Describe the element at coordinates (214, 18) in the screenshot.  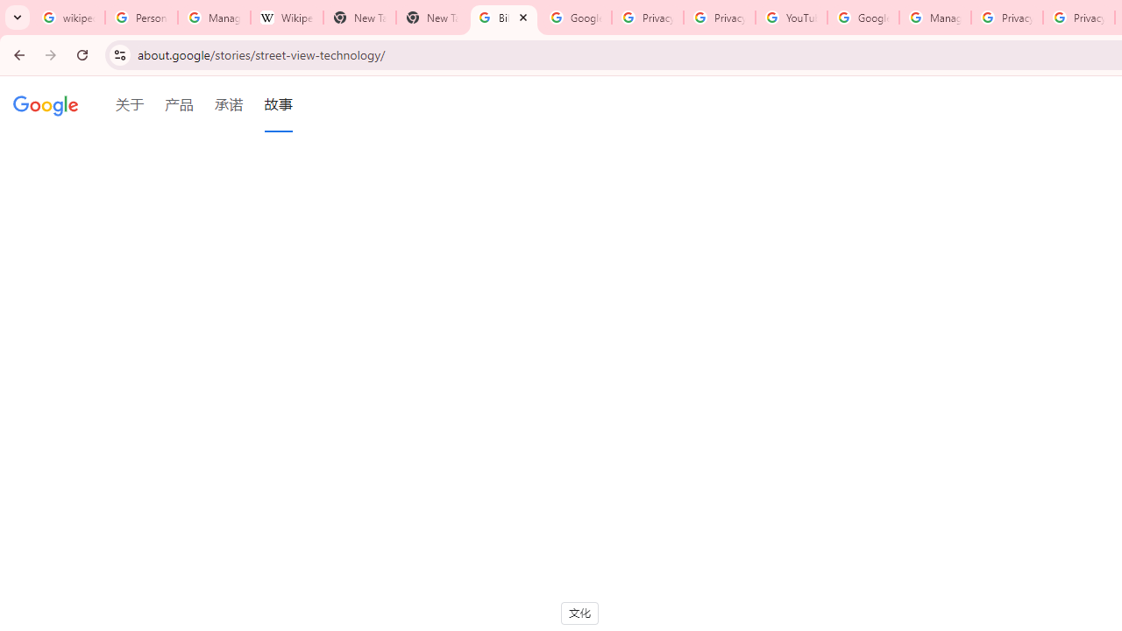
I see `Manage your Location History - Google Search Help` at that location.